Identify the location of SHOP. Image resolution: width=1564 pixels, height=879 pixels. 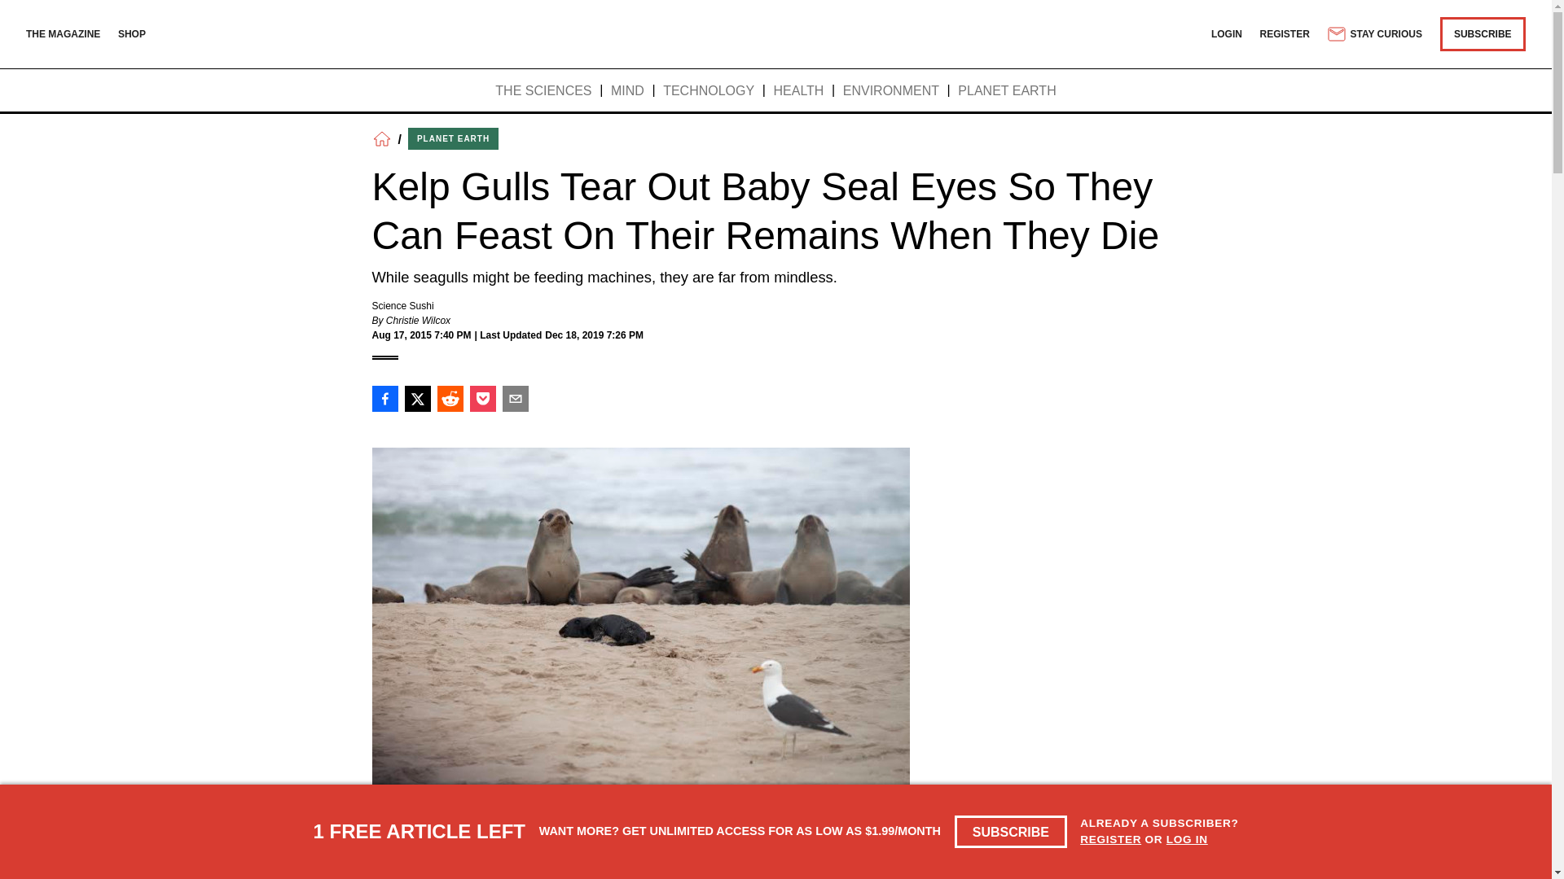
(132, 33).